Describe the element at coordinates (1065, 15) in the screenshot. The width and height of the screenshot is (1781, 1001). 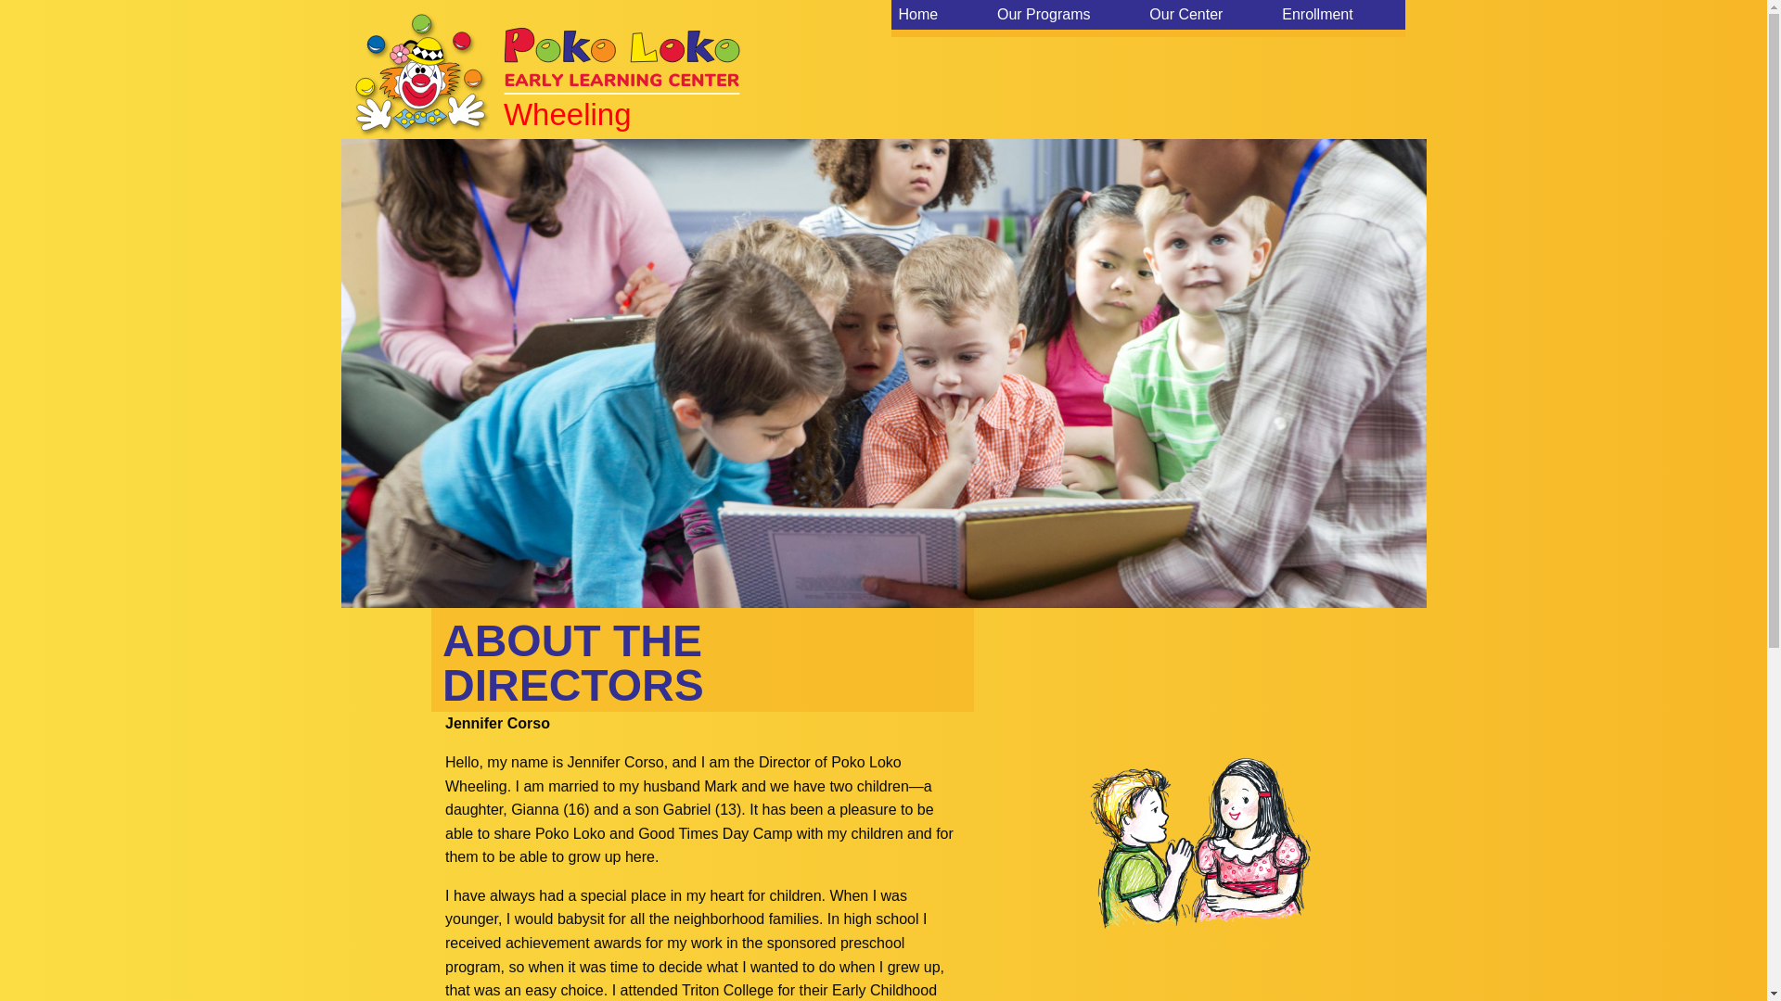
I see `Our Programs` at that location.